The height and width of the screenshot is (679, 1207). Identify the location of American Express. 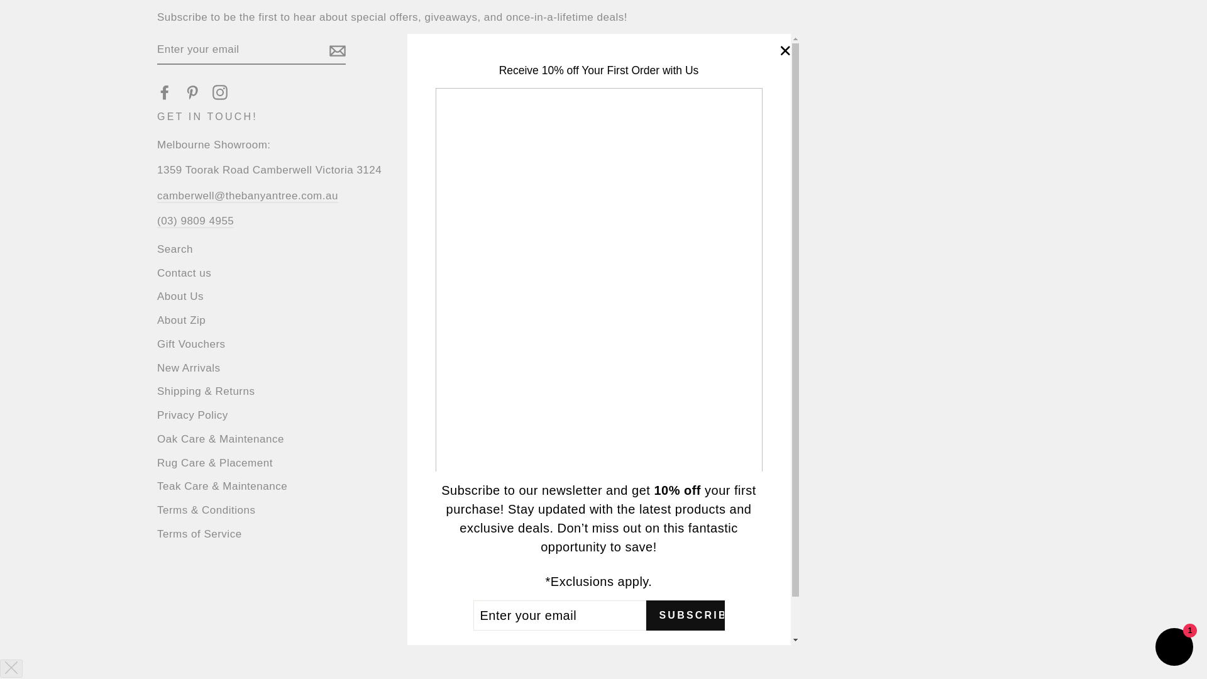
(450, 582).